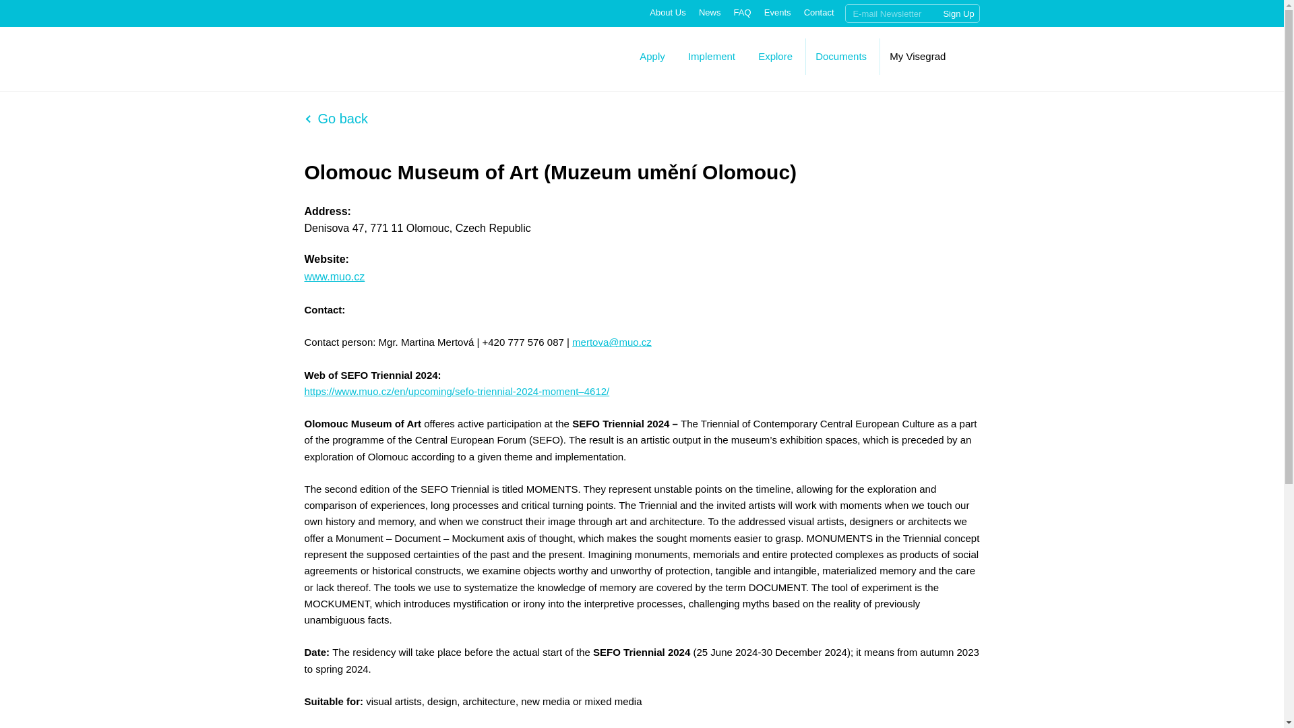 Image resolution: width=1294 pixels, height=728 pixels. I want to click on Explore, so click(775, 55).